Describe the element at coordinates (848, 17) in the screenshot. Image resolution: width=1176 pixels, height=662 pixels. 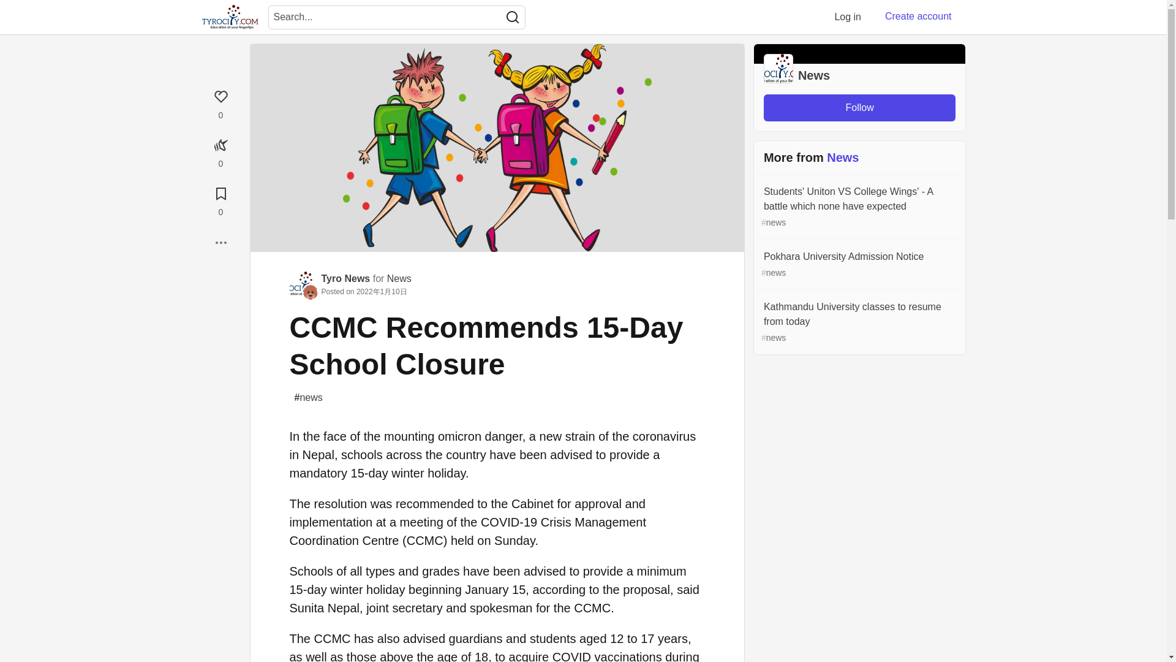
I see `Log in` at that location.